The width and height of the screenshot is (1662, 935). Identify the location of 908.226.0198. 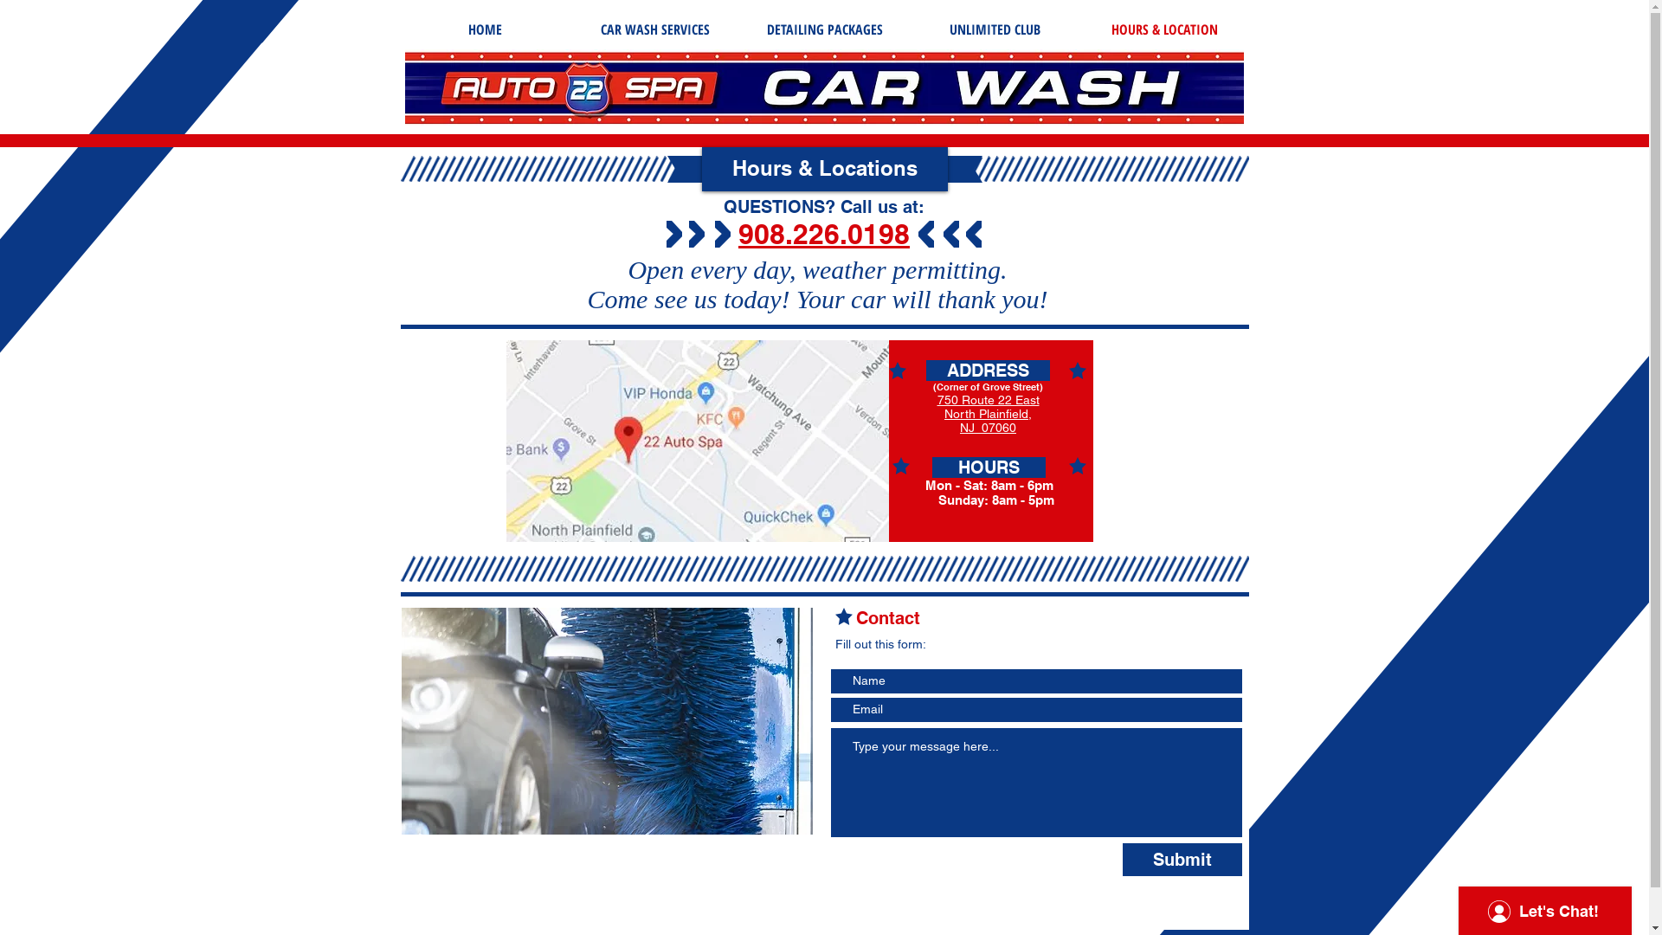
(824, 234).